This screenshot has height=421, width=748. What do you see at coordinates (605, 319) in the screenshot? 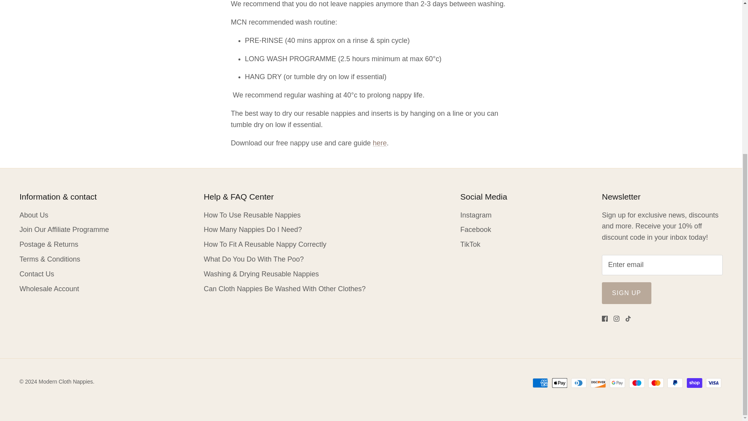
I see `Facebook` at bounding box center [605, 319].